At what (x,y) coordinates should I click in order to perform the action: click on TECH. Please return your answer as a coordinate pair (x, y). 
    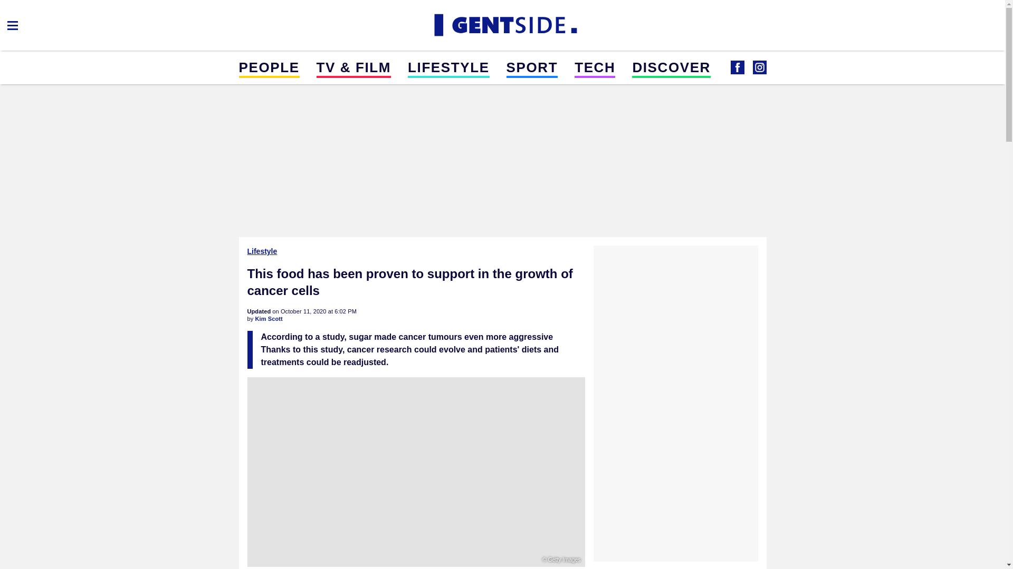
    Looking at the image, I should click on (594, 67).